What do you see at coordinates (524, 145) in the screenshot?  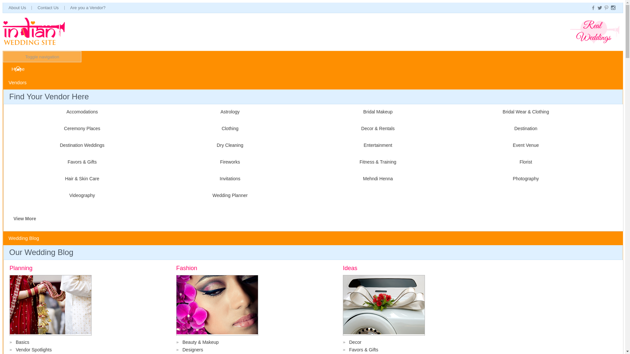 I see `Event Venue` at bounding box center [524, 145].